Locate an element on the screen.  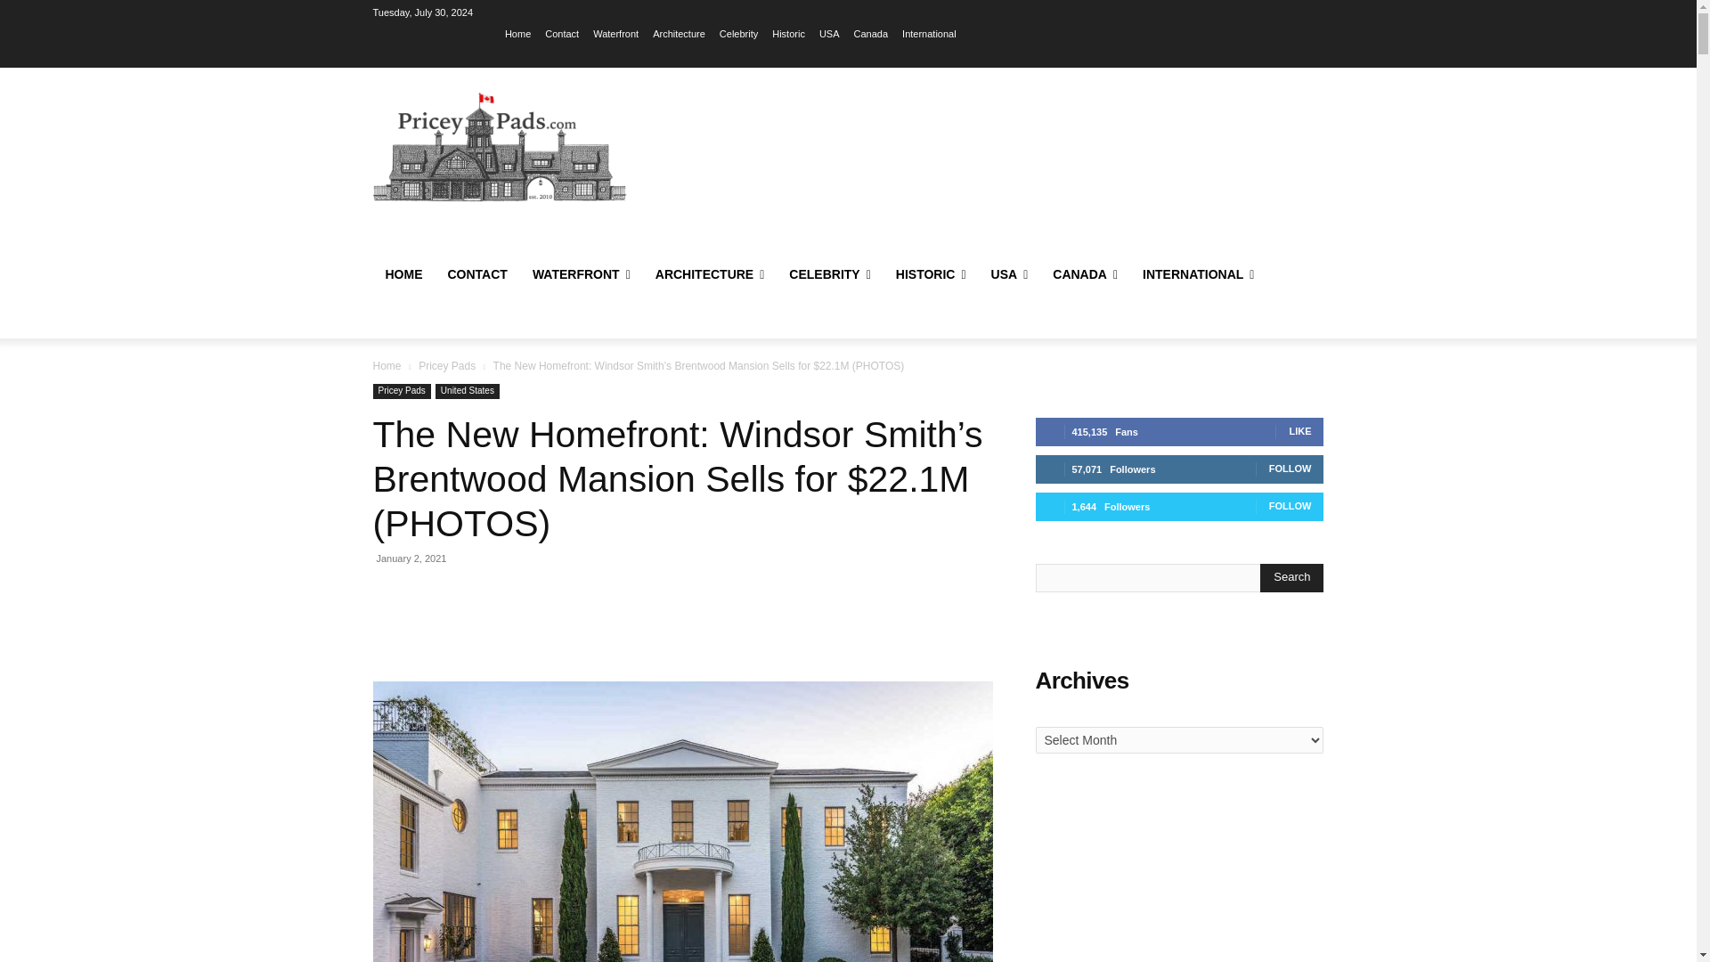
CONTACT is located at coordinates (476, 274).